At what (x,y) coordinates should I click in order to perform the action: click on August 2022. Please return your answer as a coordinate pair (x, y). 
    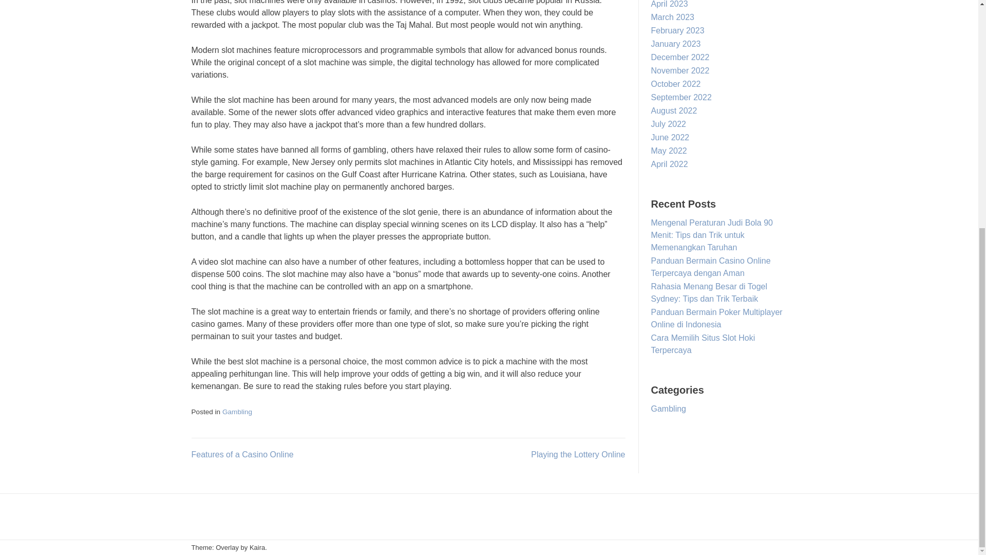
    Looking at the image, I should click on (674, 110).